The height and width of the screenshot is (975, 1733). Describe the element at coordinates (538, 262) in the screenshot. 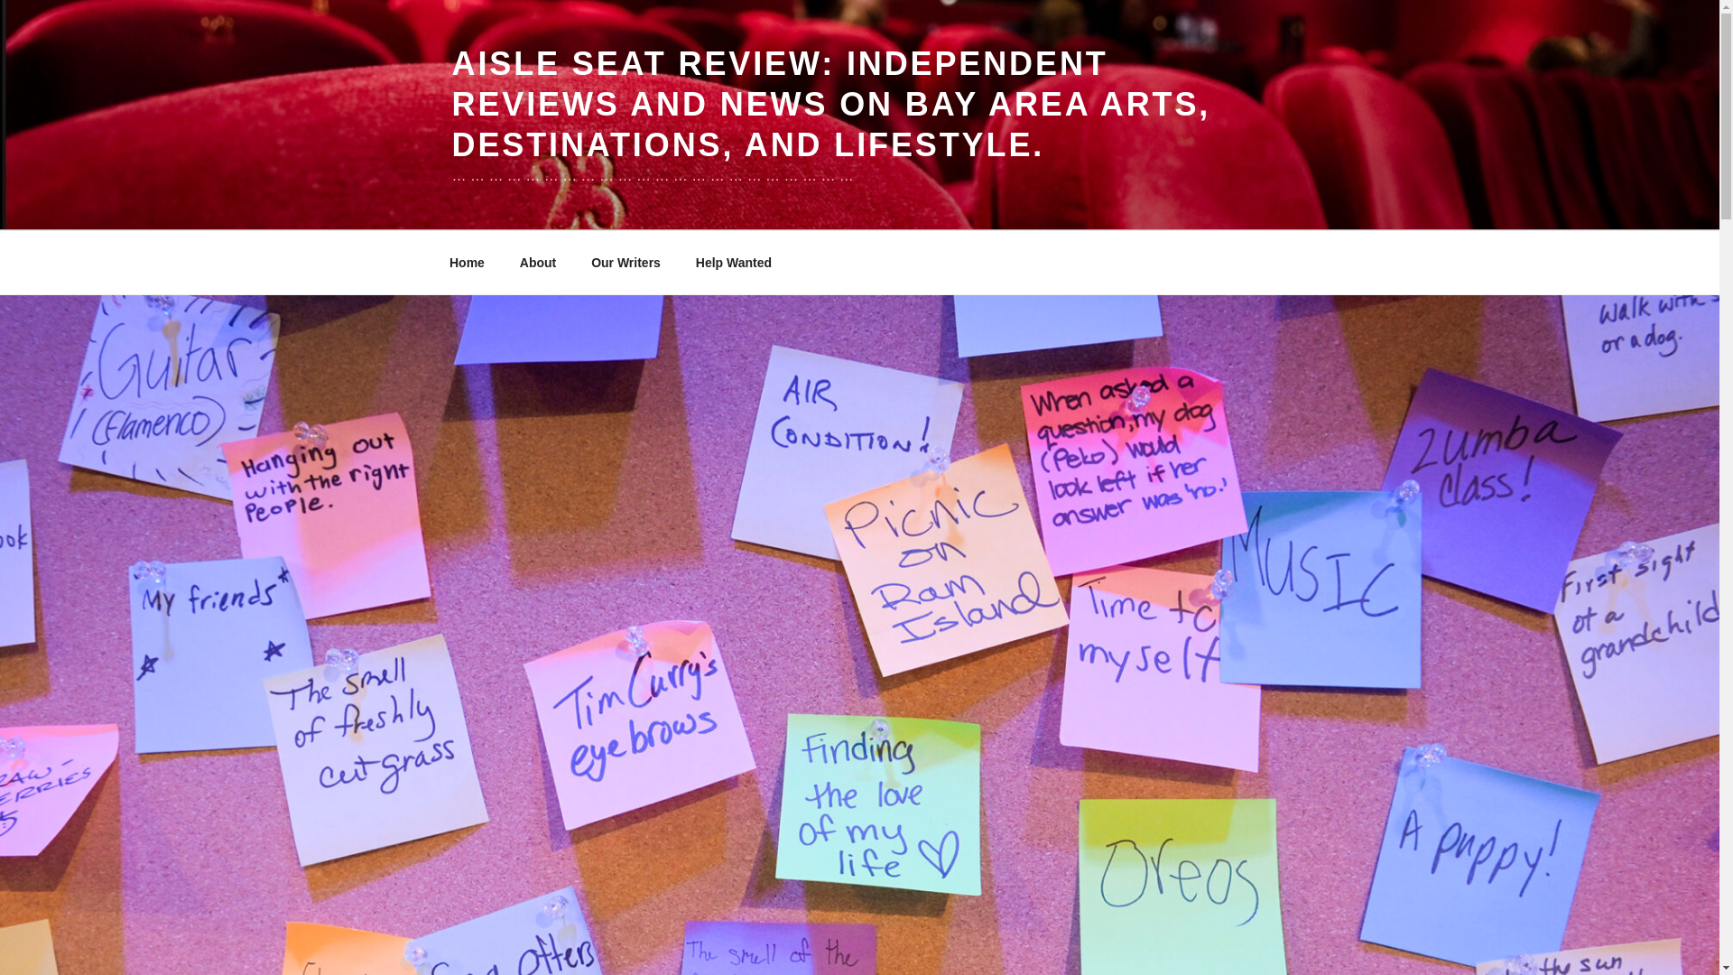

I see `About` at that location.